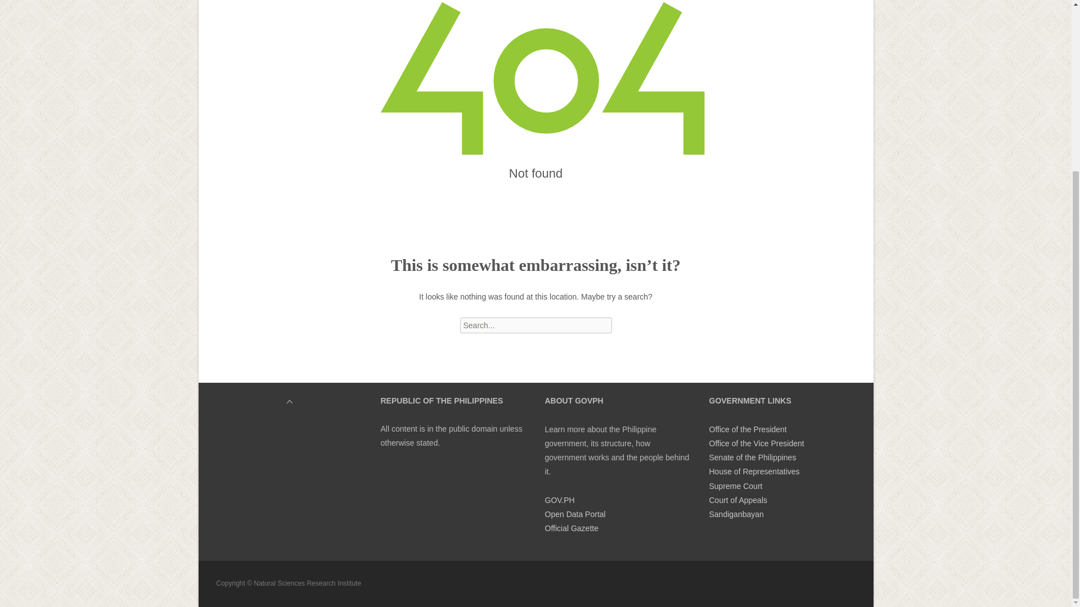 The height and width of the screenshot is (607, 1080). Describe the element at coordinates (756, 443) in the screenshot. I see `Office of the Vice President` at that location.